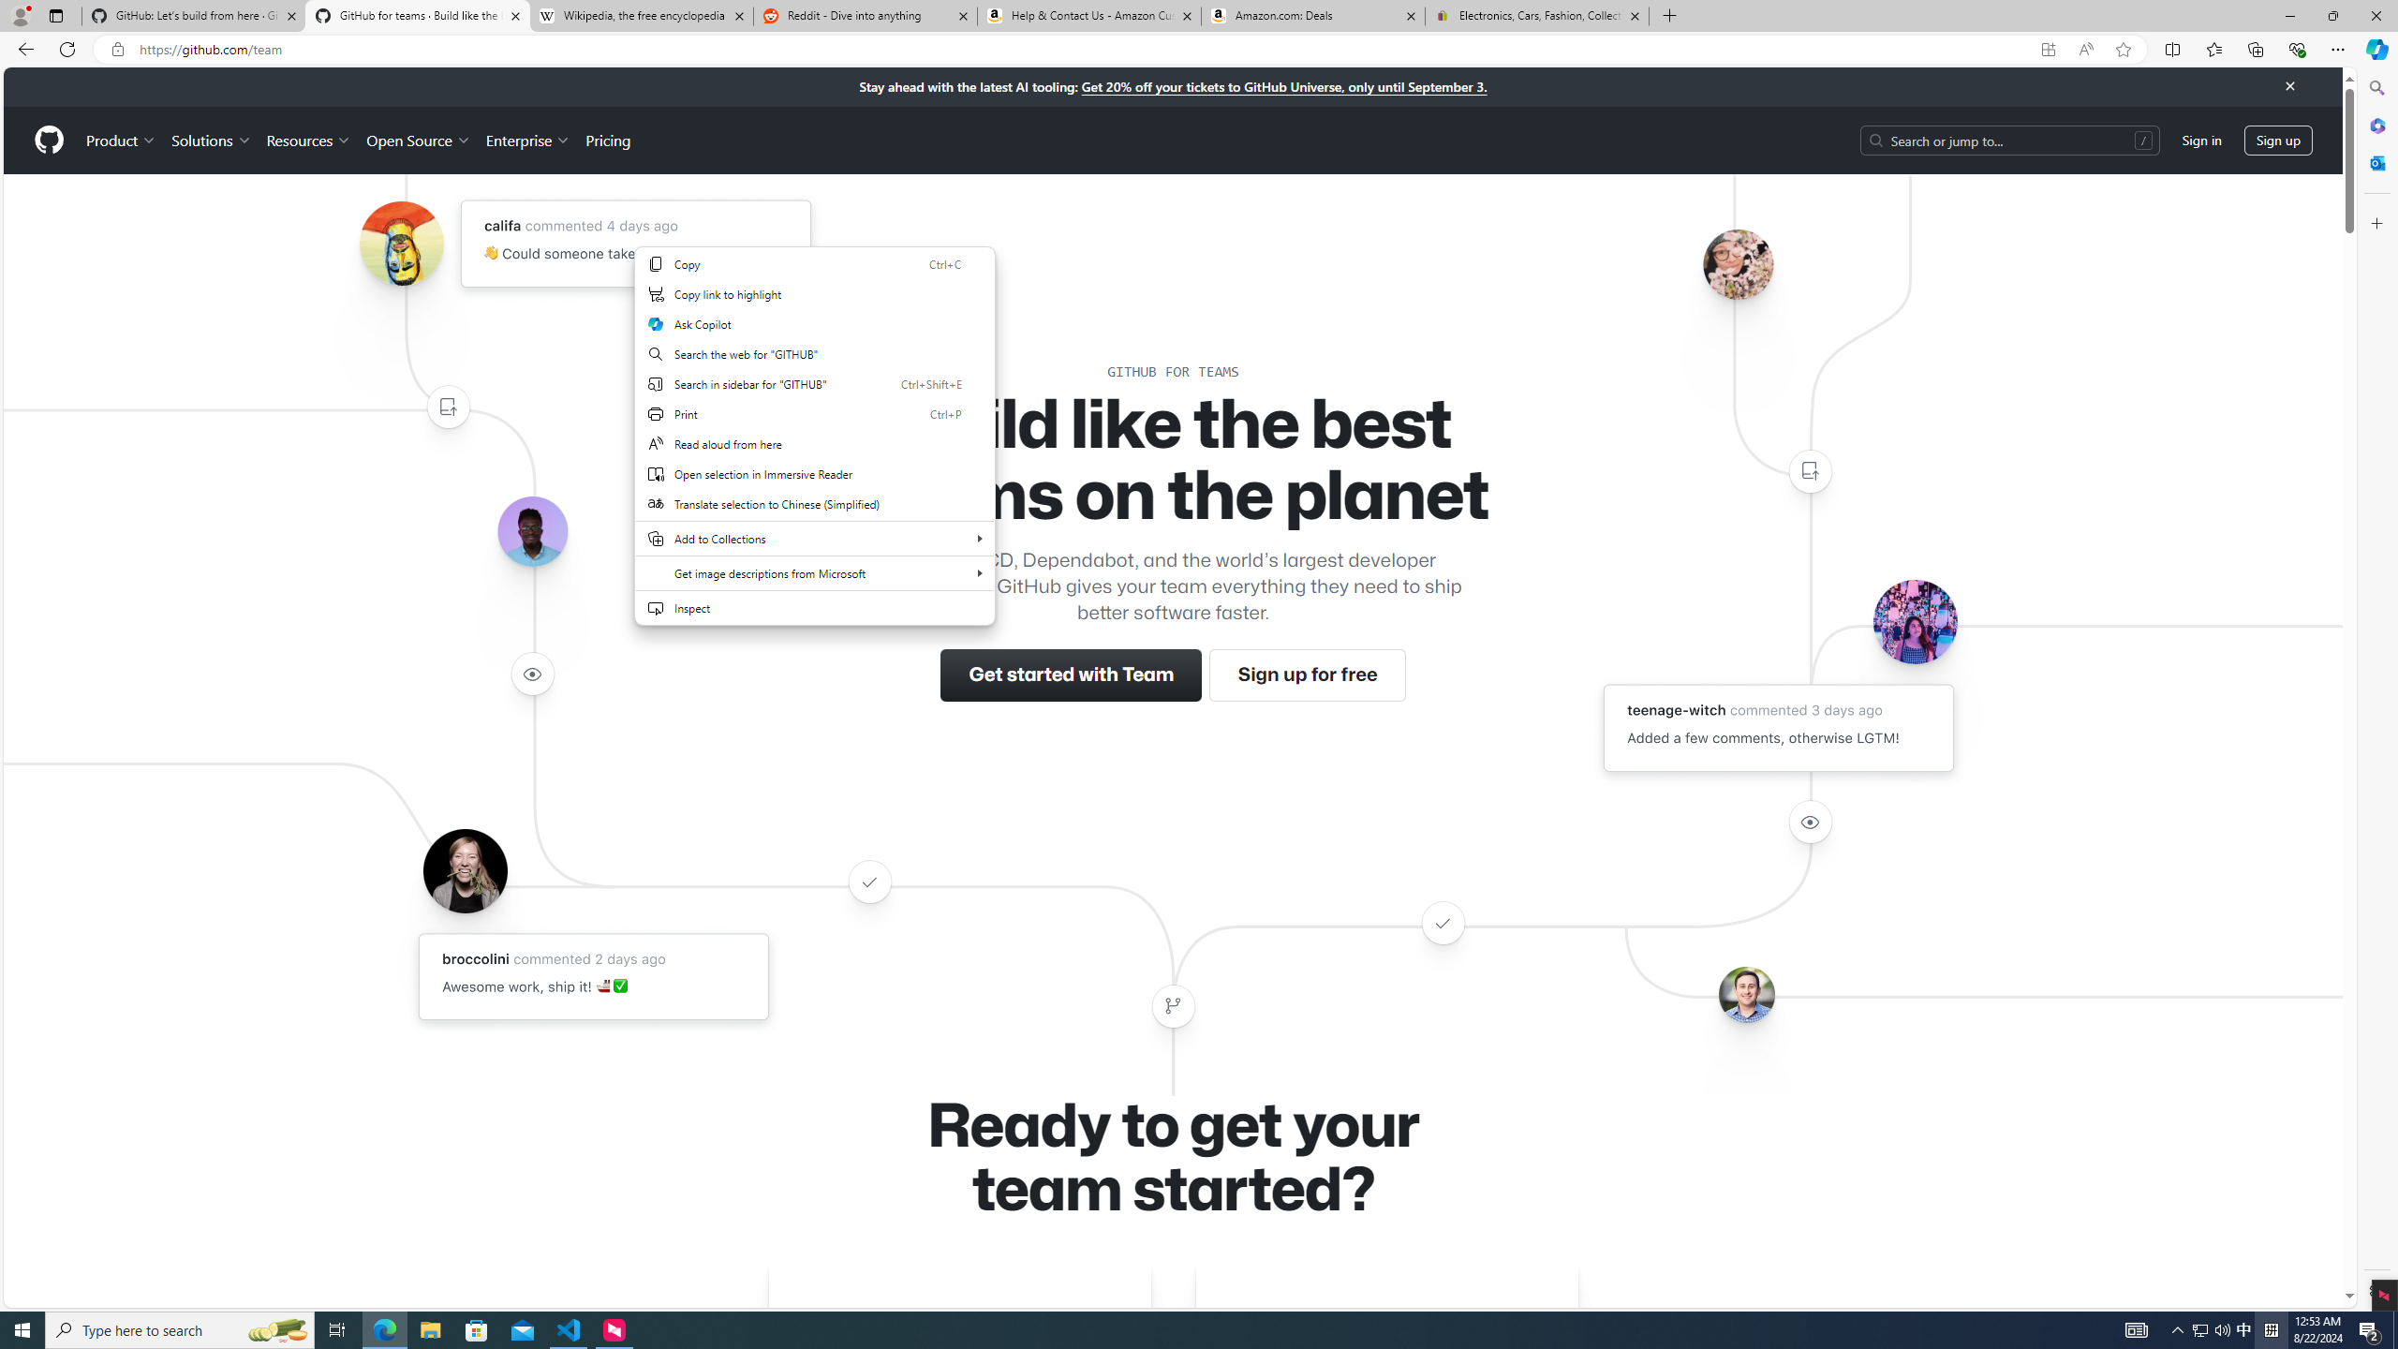 The height and width of the screenshot is (1349, 2398). Describe the element at coordinates (1737, 263) in the screenshot. I see `Avatar of the user ohjoycelau` at that location.